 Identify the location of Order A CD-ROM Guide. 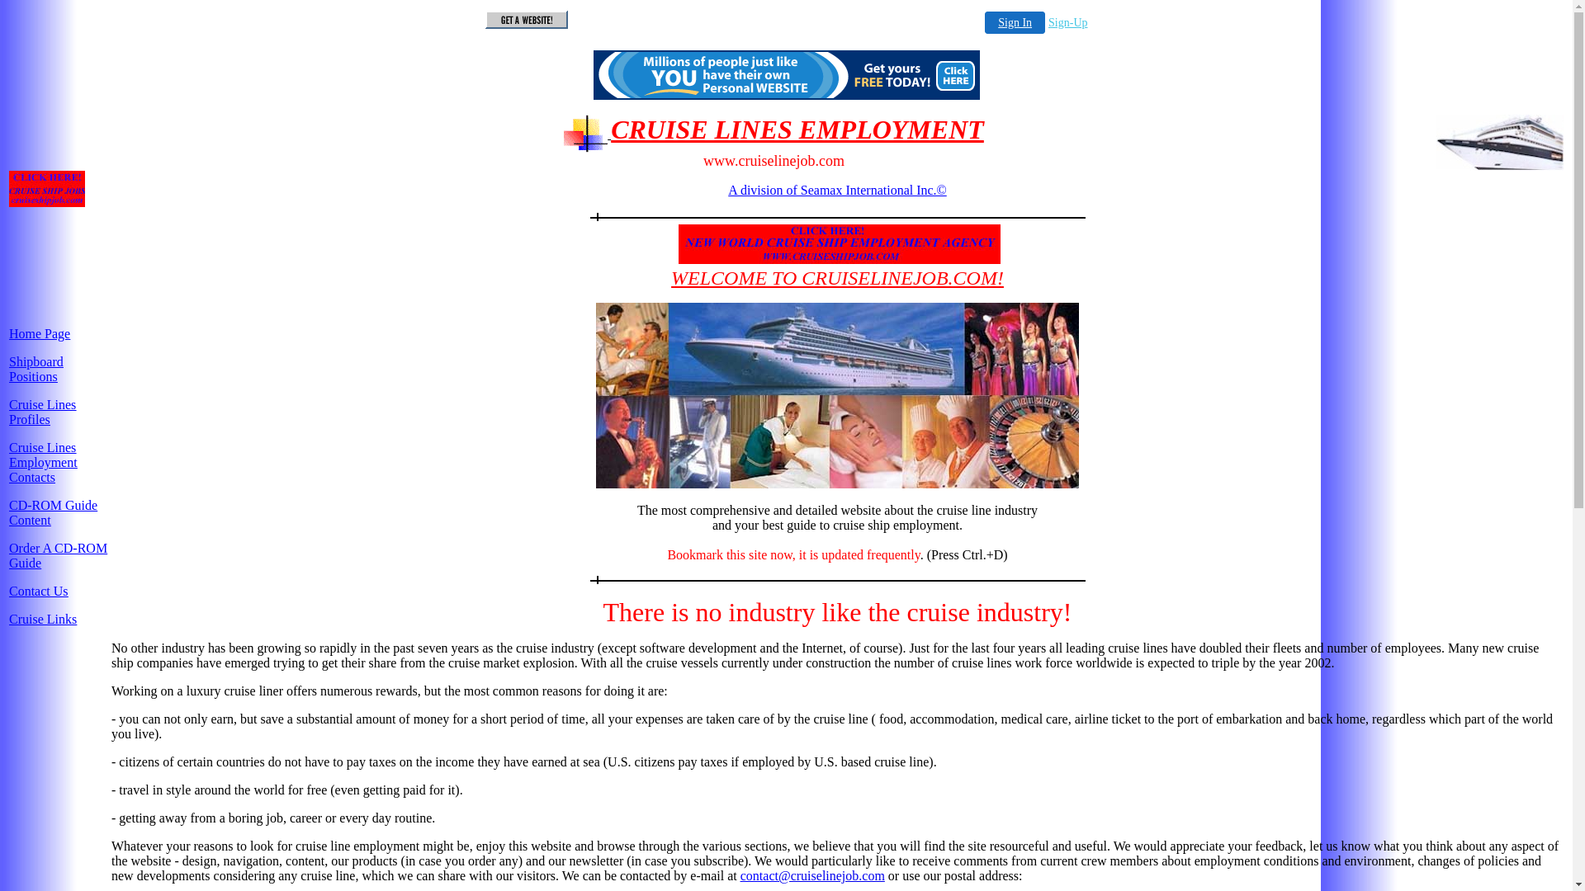
(58, 556).